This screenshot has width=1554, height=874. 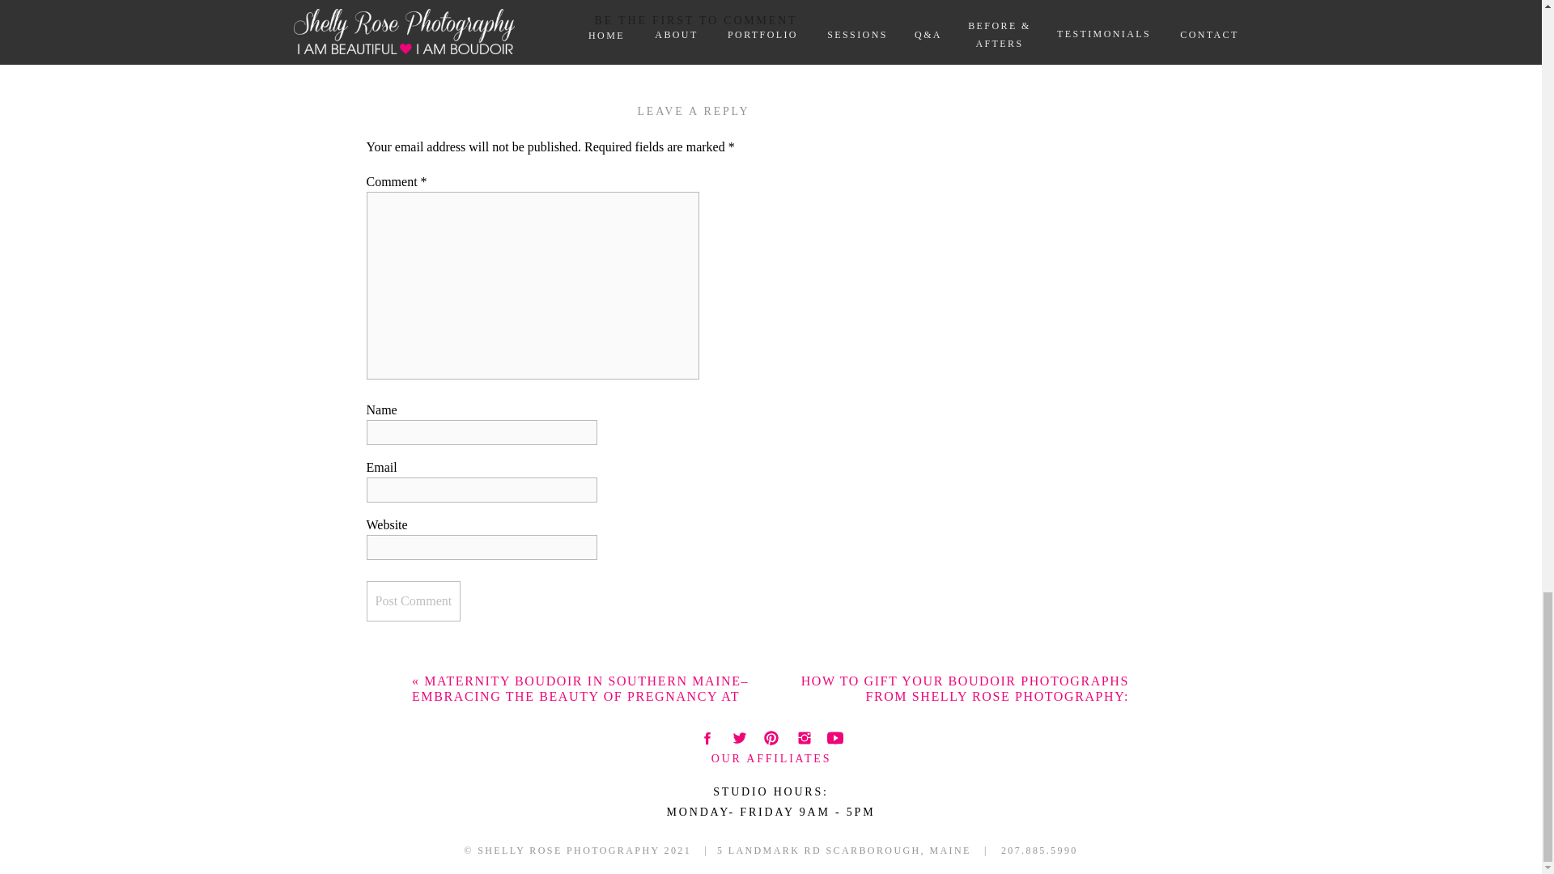 What do you see at coordinates (413, 601) in the screenshot?
I see `BE THE FIRST TO COMMENT` at bounding box center [413, 601].